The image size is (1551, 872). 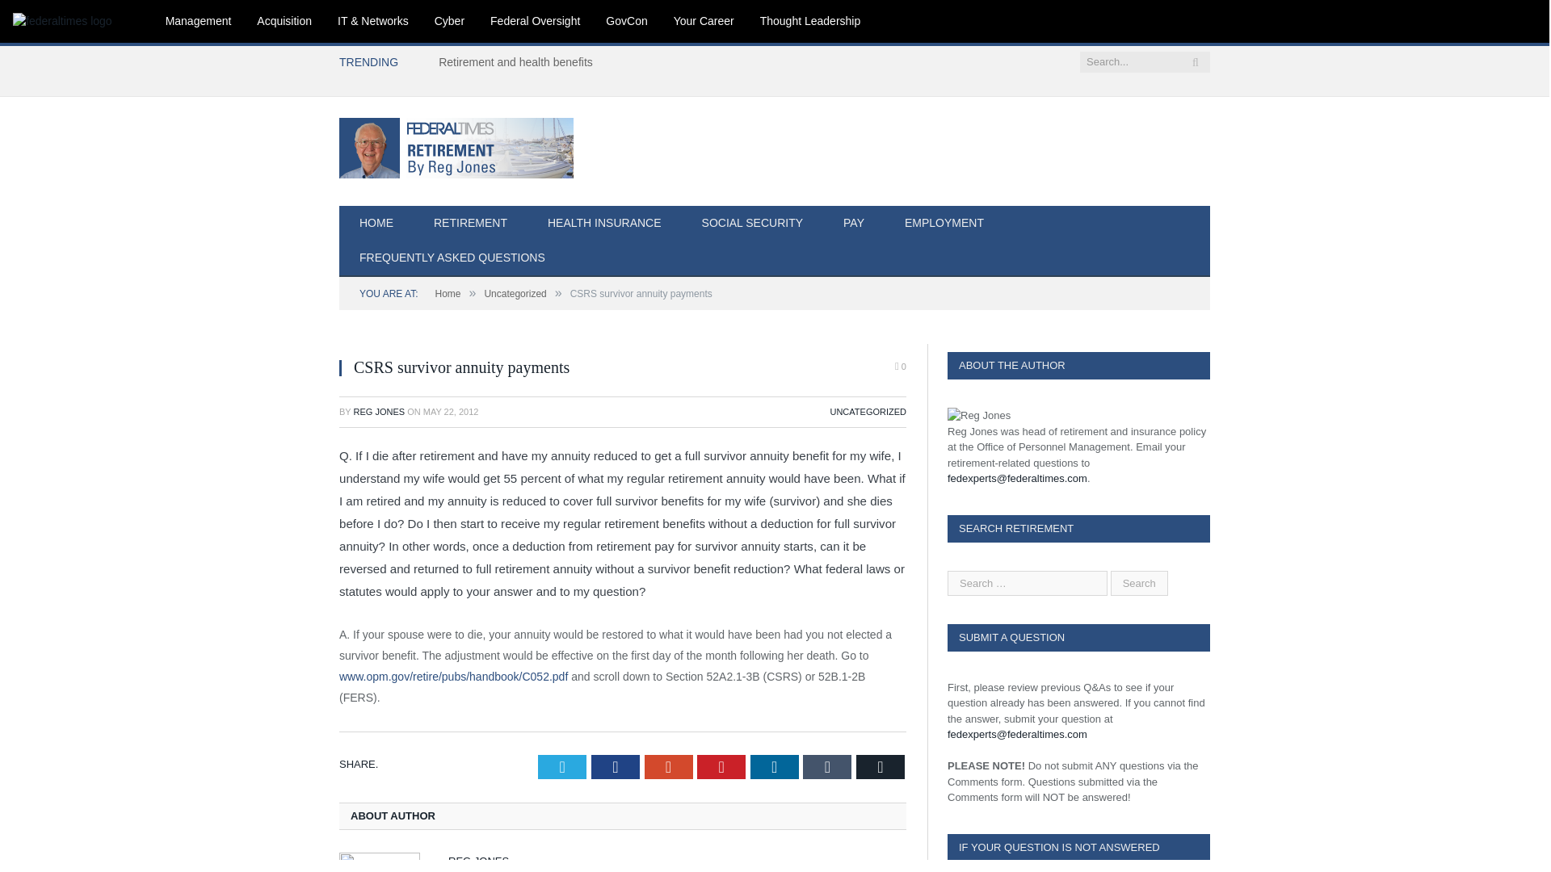 What do you see at coordinates (456, 145) in the screenshot?
I see `Ask The Experts: Retirement` at bounding box center [456, 145].